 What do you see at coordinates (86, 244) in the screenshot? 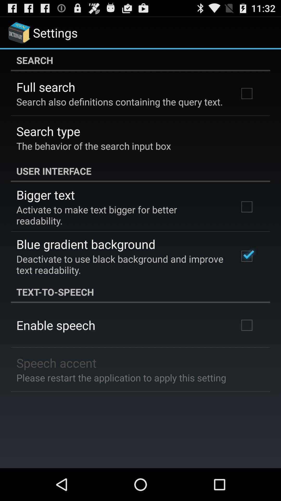
I see `tap item above deactivate to use` at bounding box center [86, 244].